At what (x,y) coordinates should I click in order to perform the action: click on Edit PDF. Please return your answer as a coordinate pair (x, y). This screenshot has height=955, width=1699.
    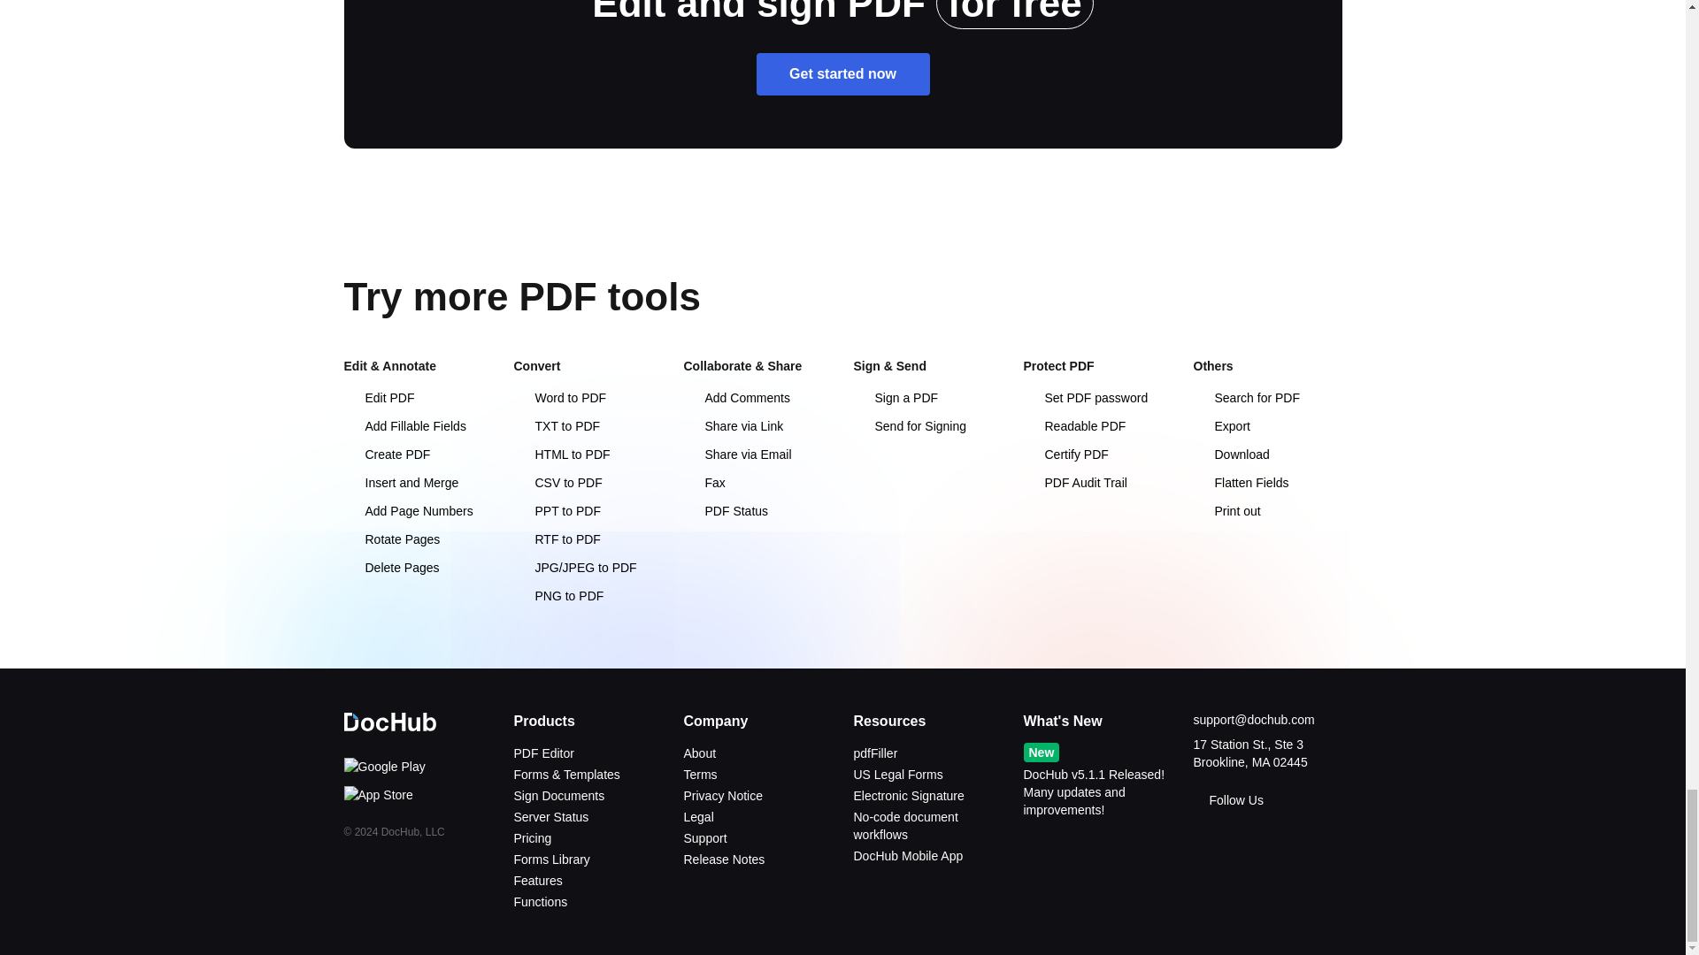
    Looking at the image, I should click on (379, 397).